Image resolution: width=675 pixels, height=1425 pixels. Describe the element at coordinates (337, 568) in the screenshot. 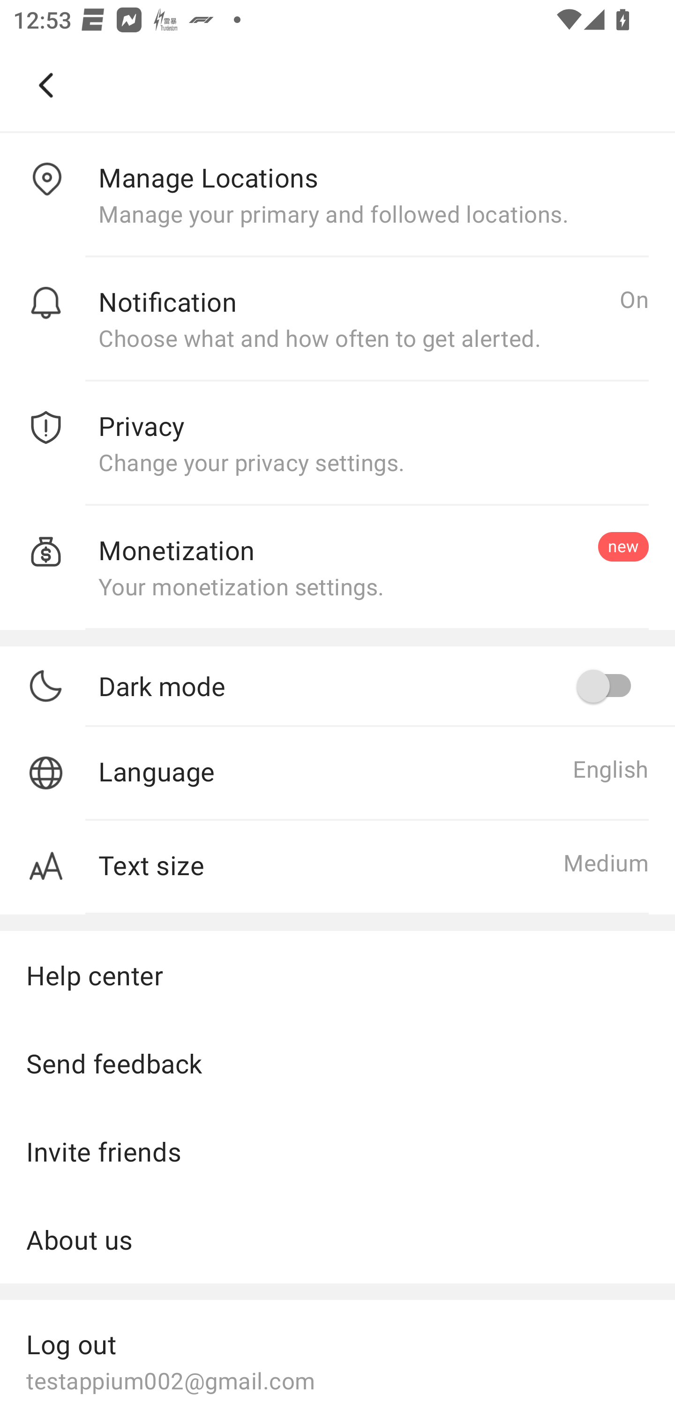

I see `Monetization new Your monetization settings.` at that location.